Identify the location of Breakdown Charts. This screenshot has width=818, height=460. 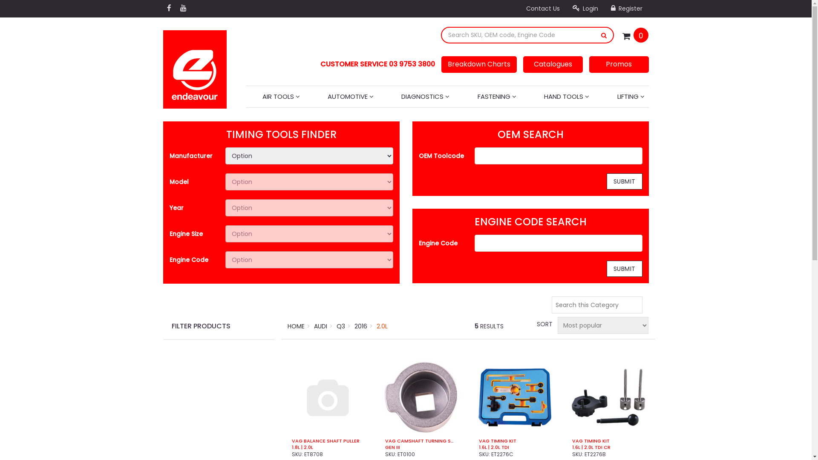
(479, 65).